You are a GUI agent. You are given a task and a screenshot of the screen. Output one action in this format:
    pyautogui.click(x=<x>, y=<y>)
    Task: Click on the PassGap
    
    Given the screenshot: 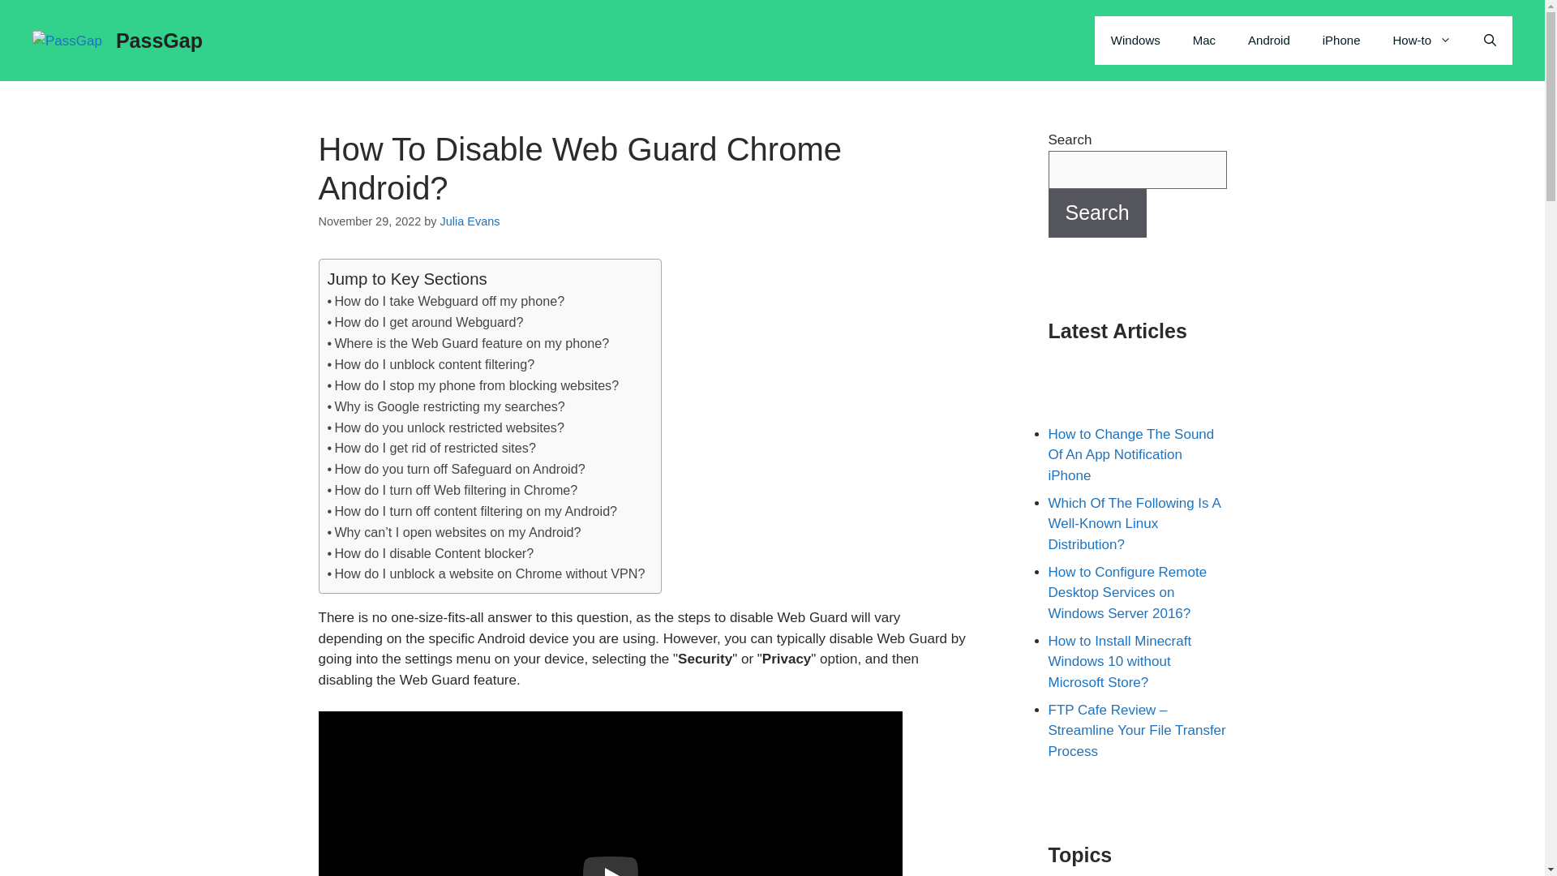 What is the action you would take?
    pyautogui.click(x=67, y=41)
    